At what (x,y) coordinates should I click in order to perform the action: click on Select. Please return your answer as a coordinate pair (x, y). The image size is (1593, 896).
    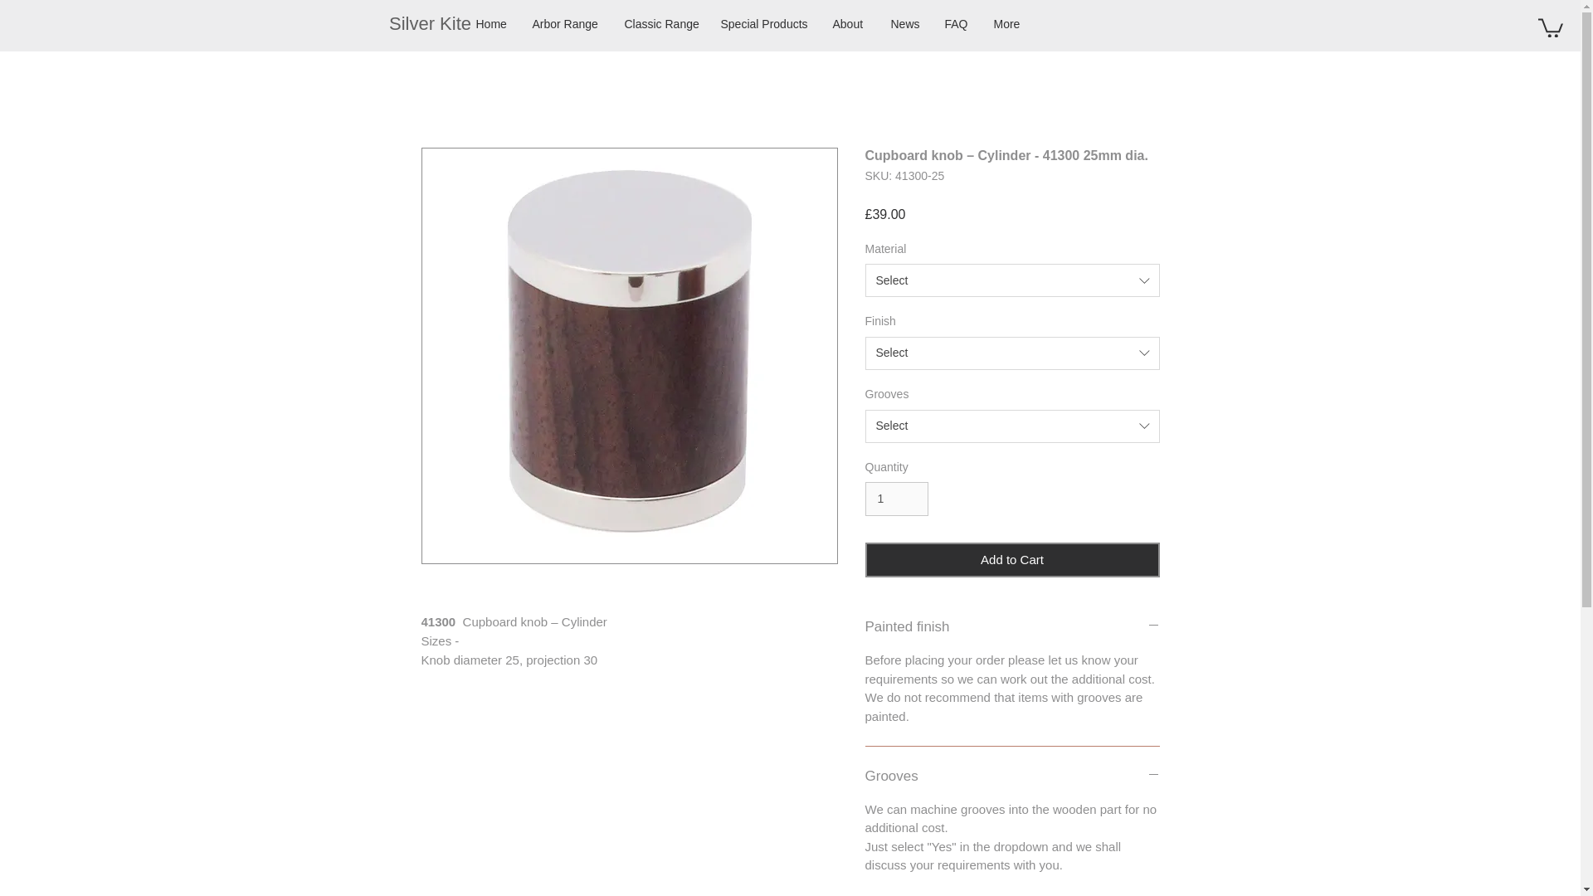
    Looking at the image, I should click on (1012, 426).